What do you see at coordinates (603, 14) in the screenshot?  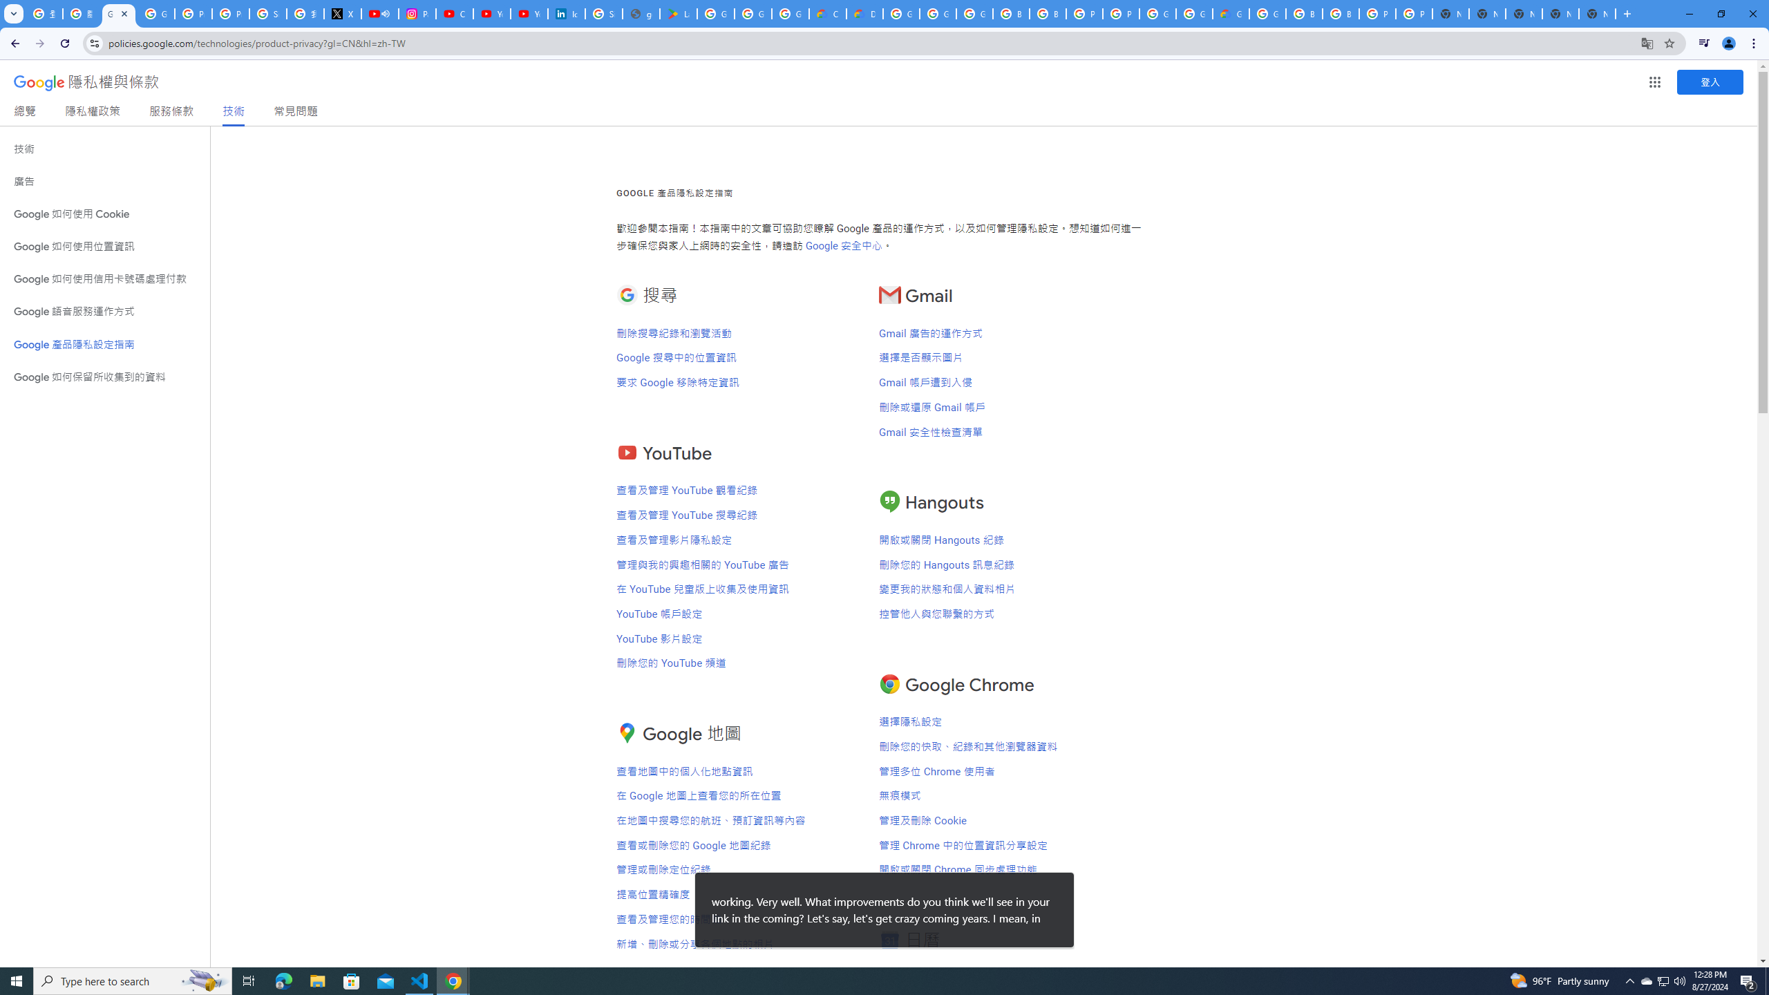 I see `Sign in - Google Accounts` at bounding box center [603, 14].